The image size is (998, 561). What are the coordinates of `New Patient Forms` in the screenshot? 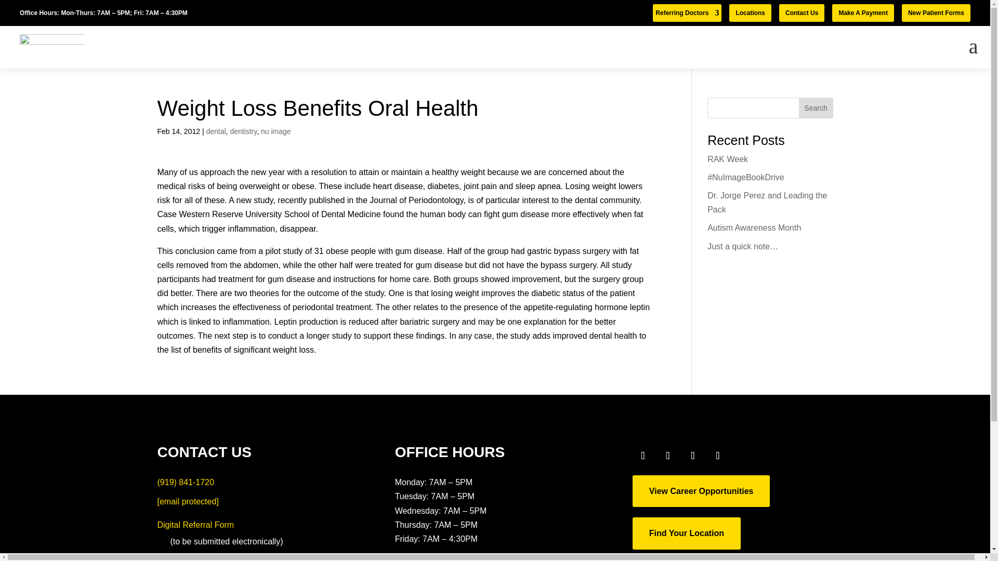 It's located at (936, 12).